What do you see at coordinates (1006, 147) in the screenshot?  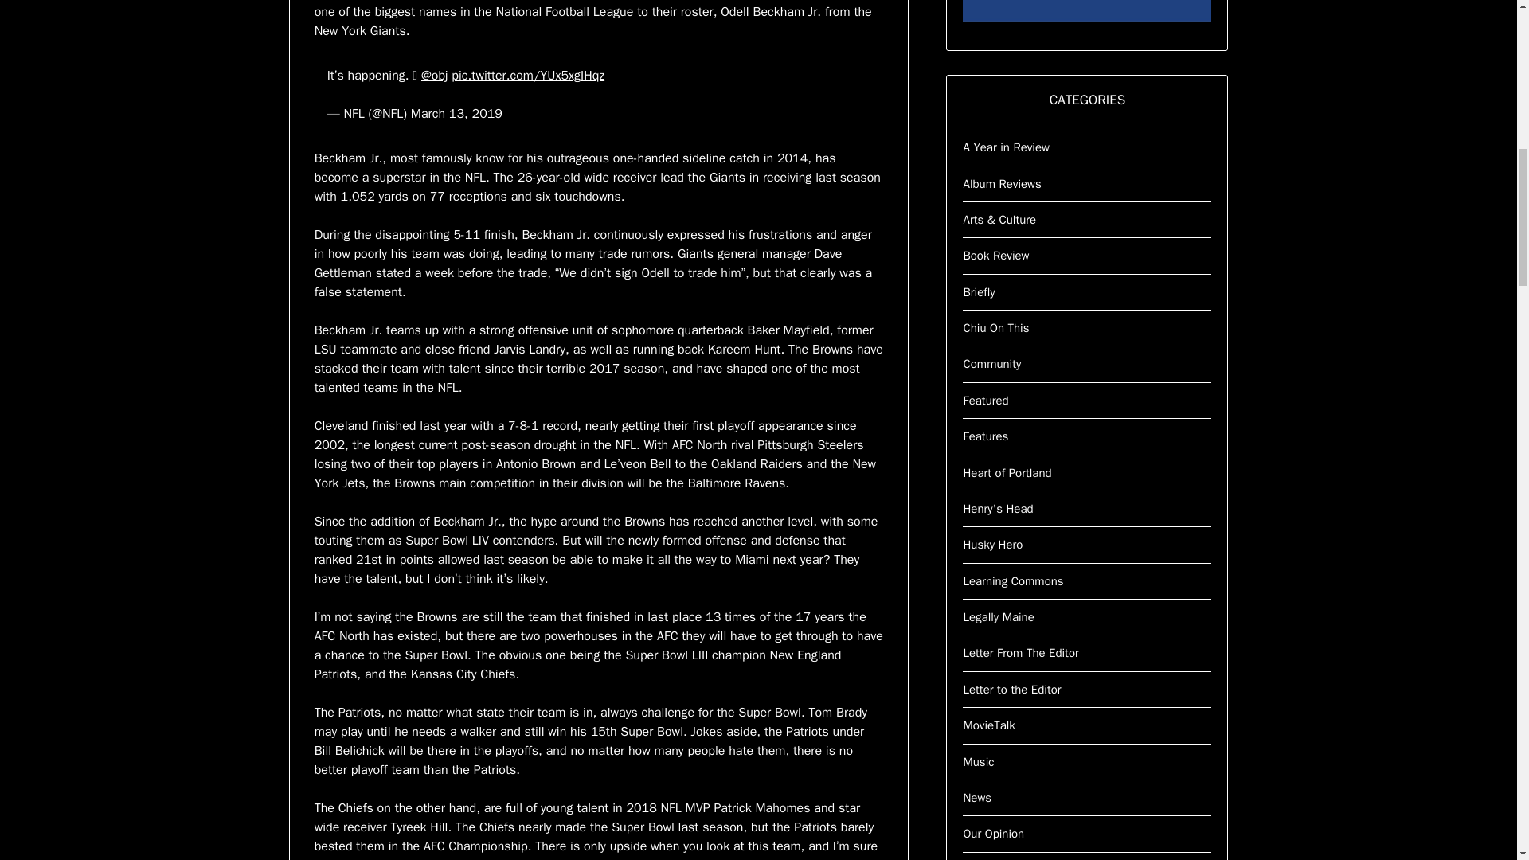 I see `A Year in Review` at bounding box center [1006, 147].